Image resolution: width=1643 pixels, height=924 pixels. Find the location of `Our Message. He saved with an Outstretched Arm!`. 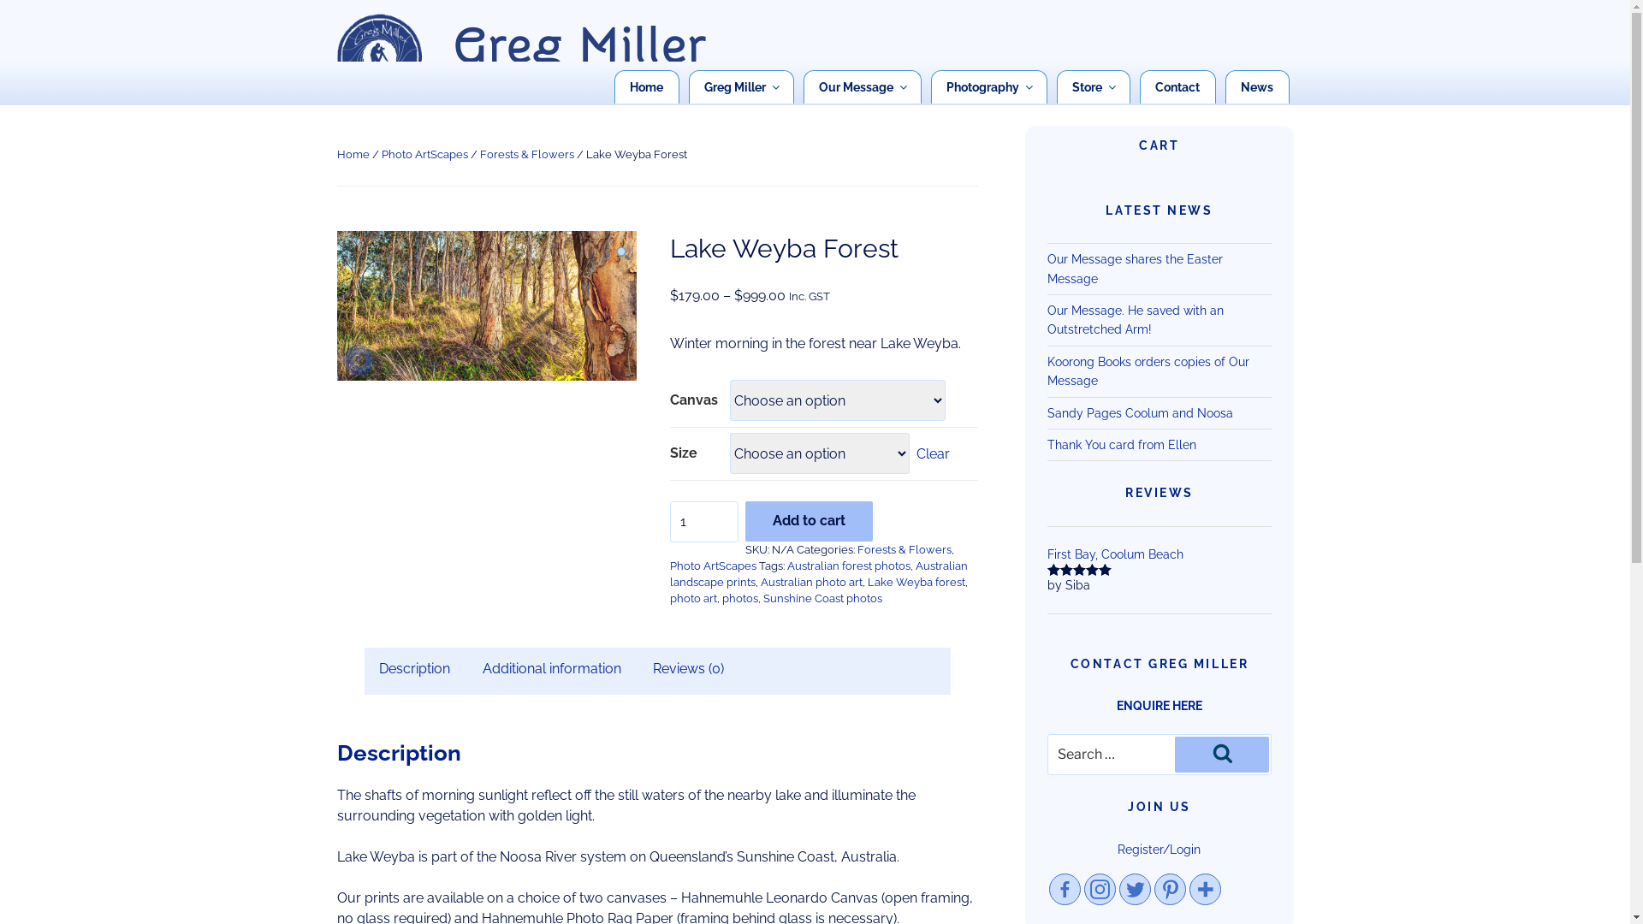

Our Message. He saved with an Outstretched Arm! is located at coordinates (1136, 320).